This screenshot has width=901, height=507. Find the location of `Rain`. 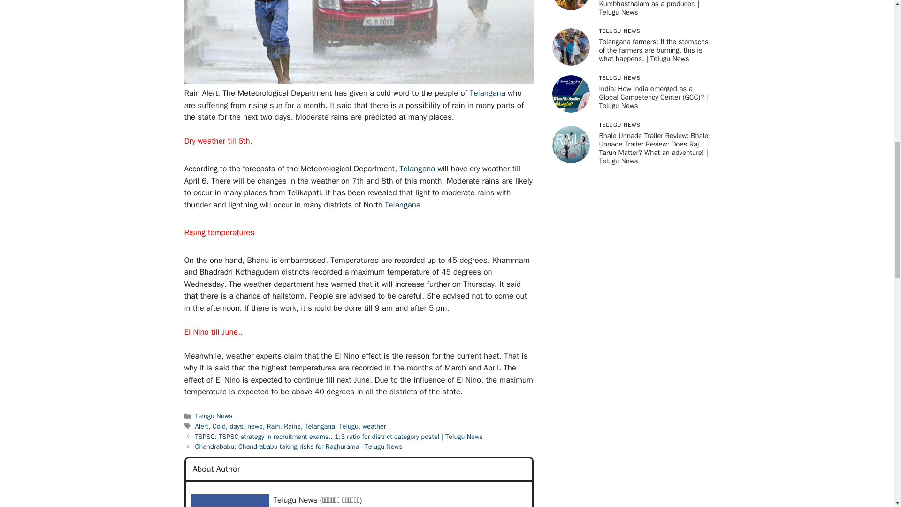

Rain is located at coordinates (273, 426).